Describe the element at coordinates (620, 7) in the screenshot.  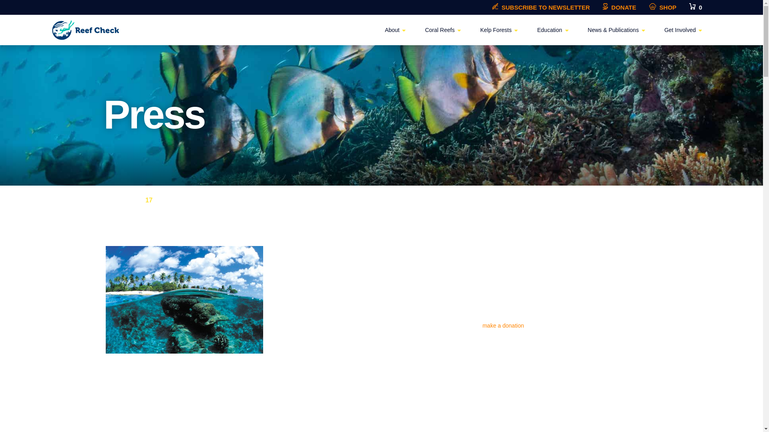
I see `DONATE` at that location.